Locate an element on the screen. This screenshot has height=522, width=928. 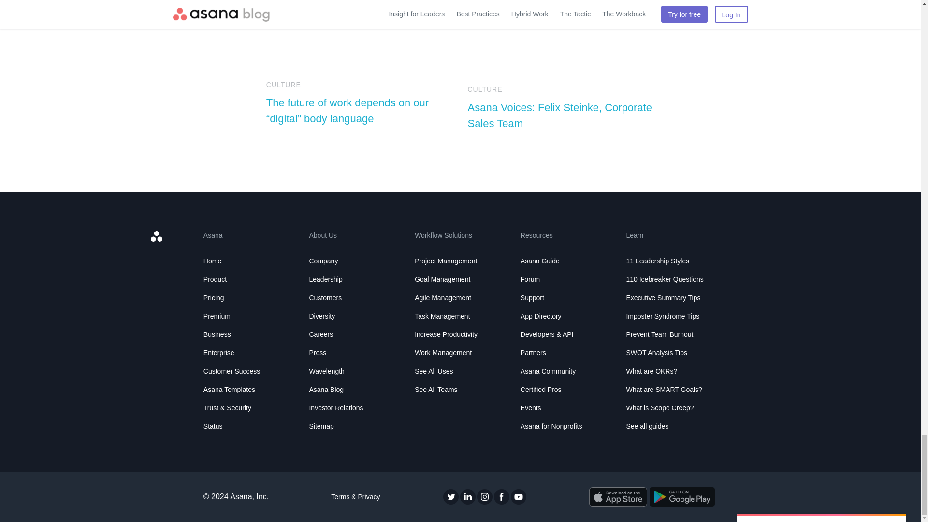
Download App is located at coordinates (682, 496).